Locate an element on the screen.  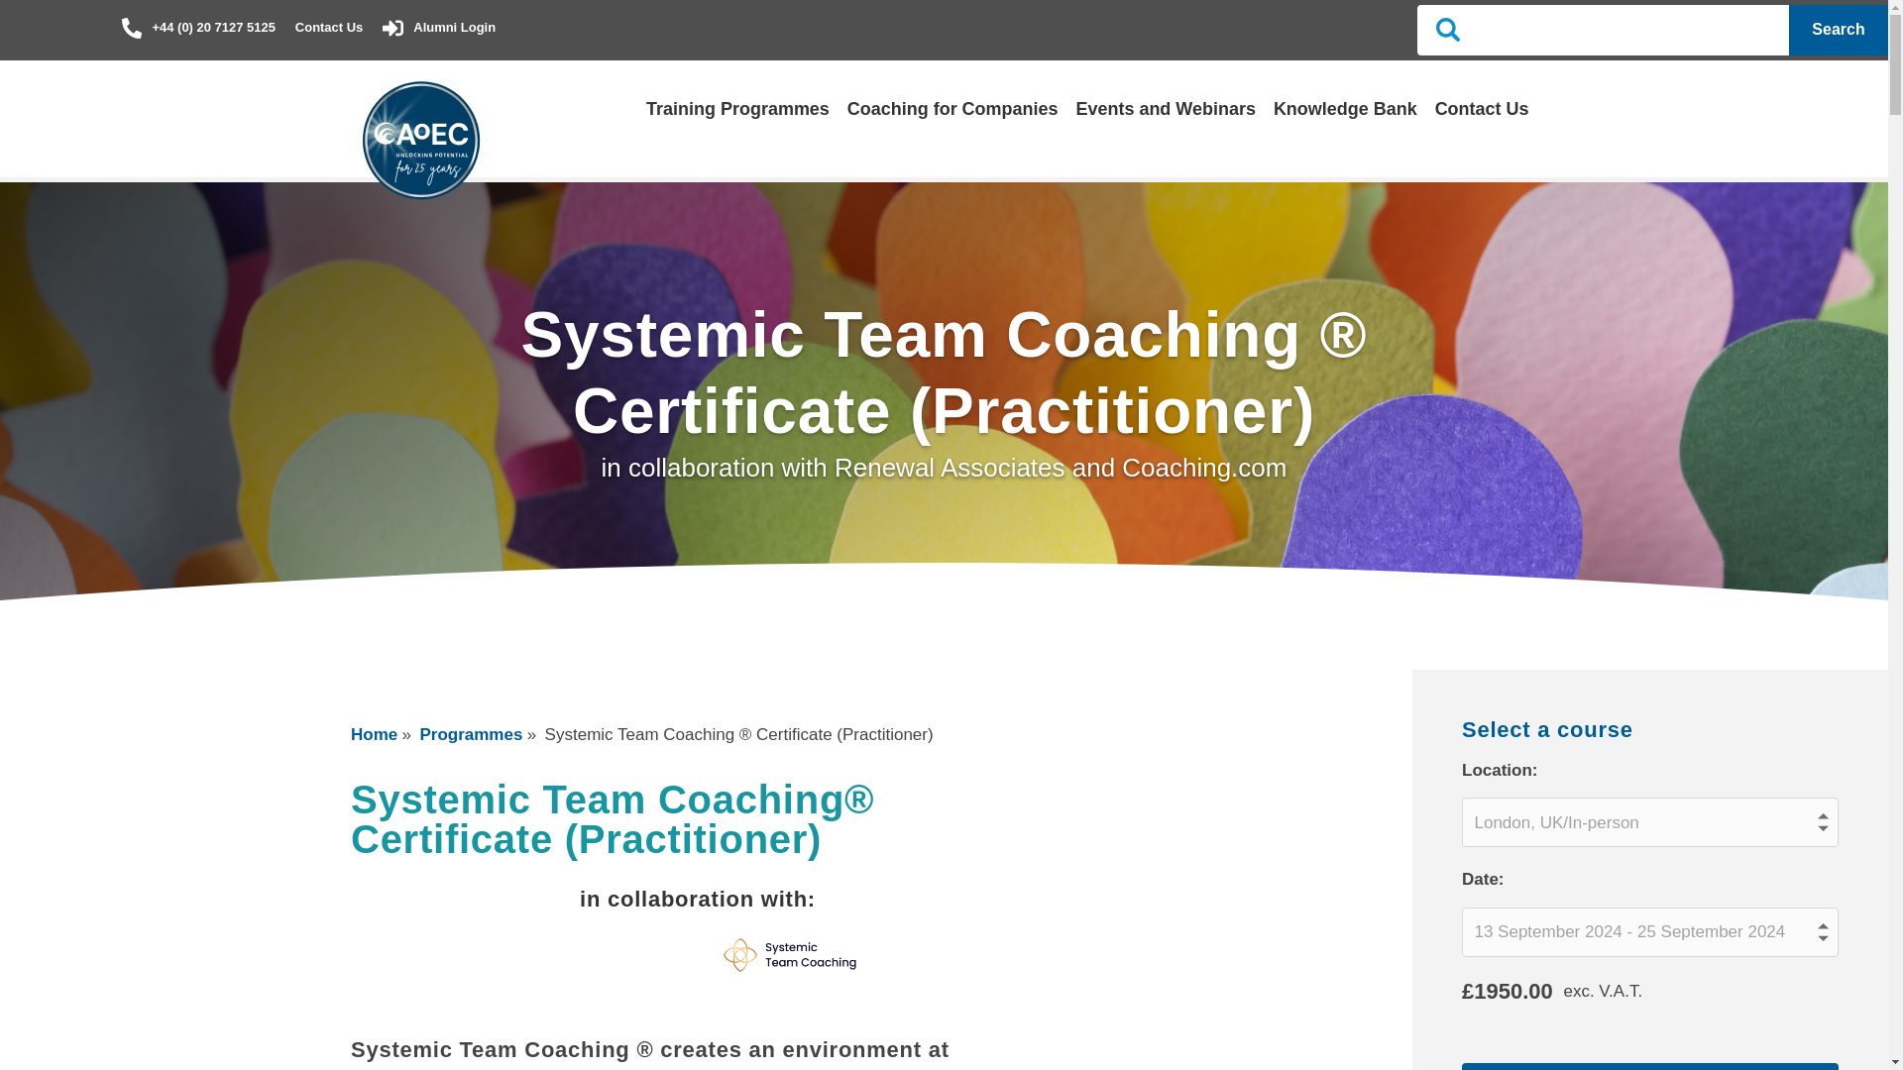
Training Programmes is located at coordinates (737, 109).